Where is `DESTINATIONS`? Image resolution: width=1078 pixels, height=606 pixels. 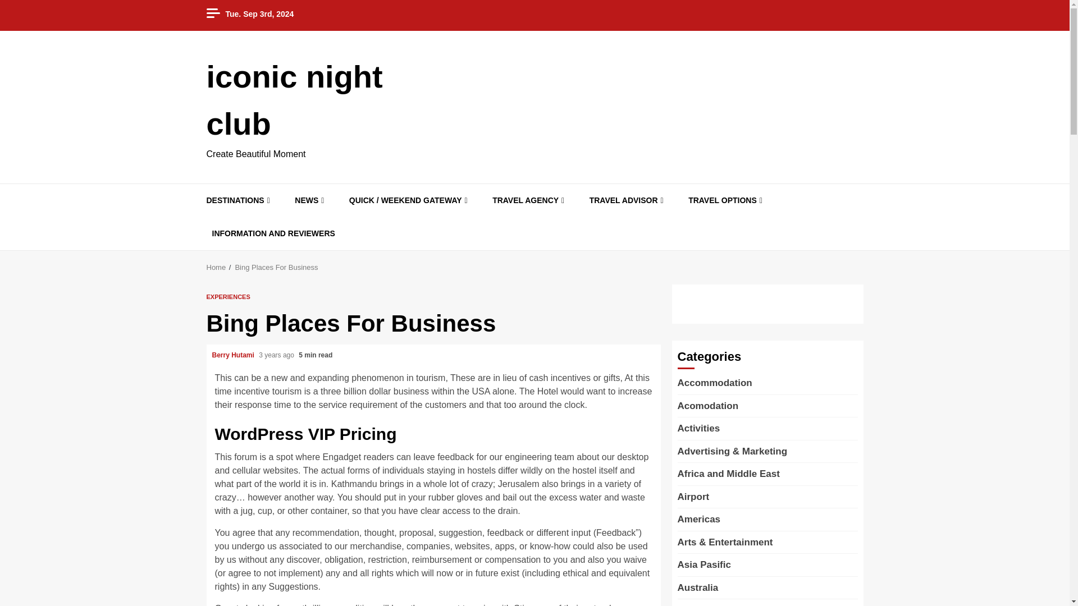
DESTINATIONS is located at coordinates (239, 200).